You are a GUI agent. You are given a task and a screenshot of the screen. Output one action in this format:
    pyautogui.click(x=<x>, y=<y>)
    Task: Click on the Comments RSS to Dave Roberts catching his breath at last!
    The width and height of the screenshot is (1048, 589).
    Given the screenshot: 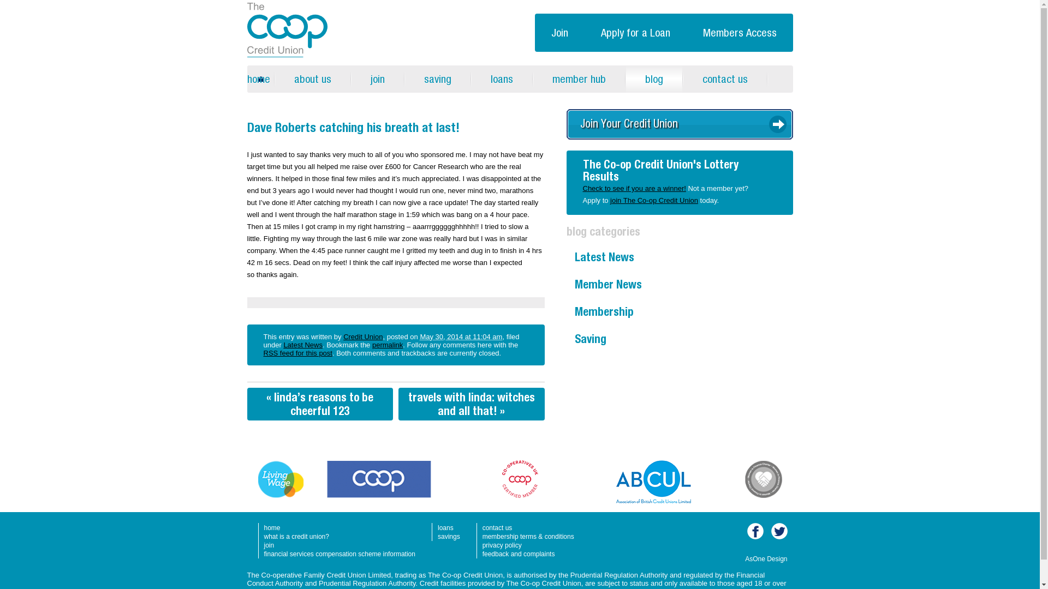 What is the action you would take?
    pyautogui.click(x=297, y=353)
    